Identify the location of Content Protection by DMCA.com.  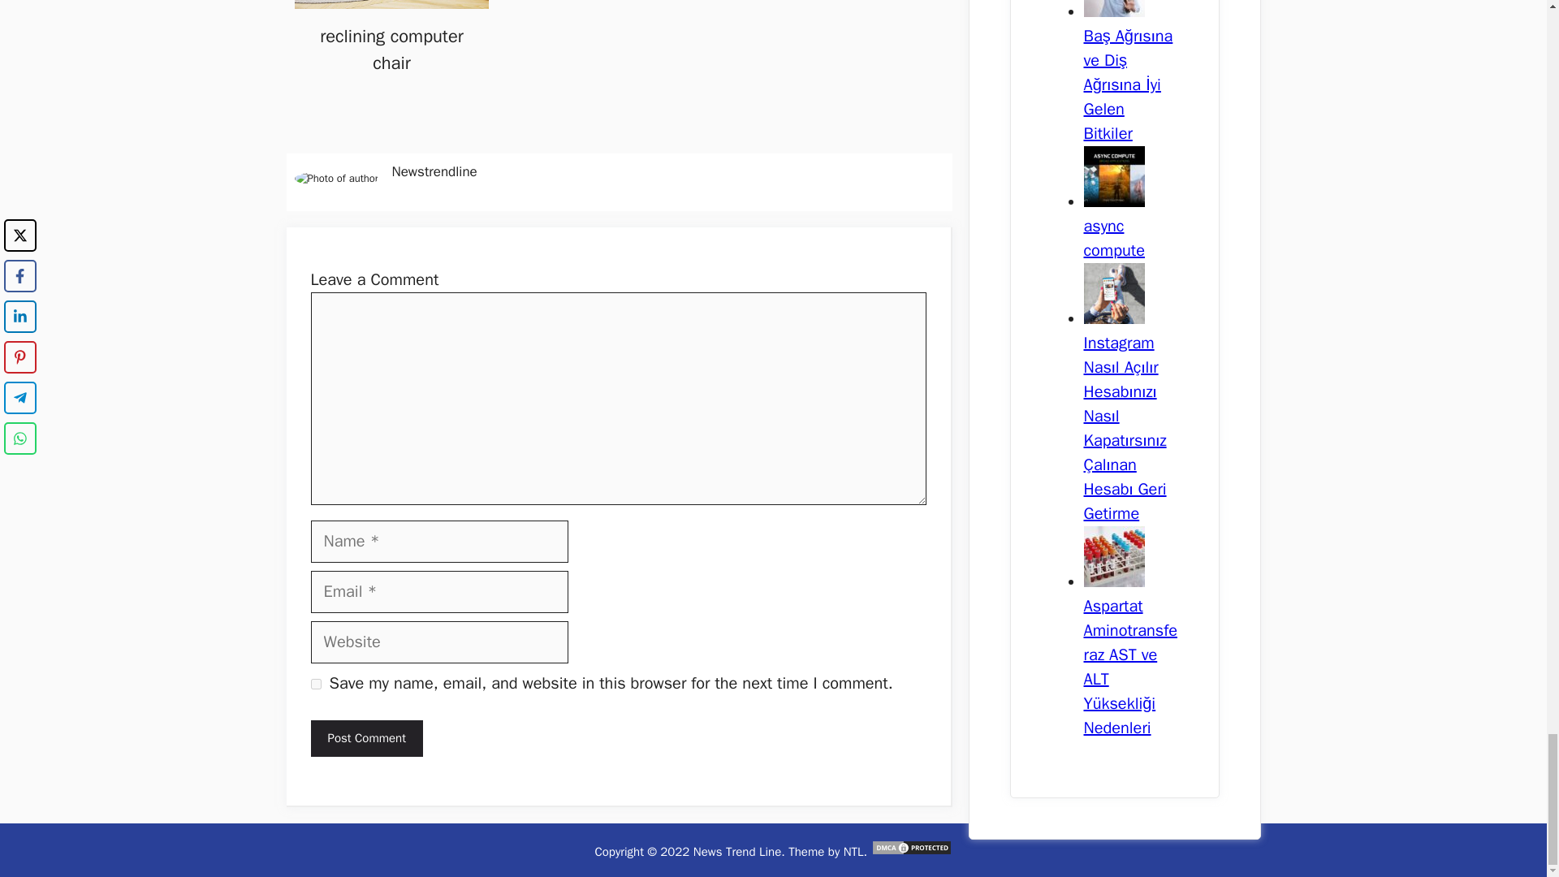
(912, 852).